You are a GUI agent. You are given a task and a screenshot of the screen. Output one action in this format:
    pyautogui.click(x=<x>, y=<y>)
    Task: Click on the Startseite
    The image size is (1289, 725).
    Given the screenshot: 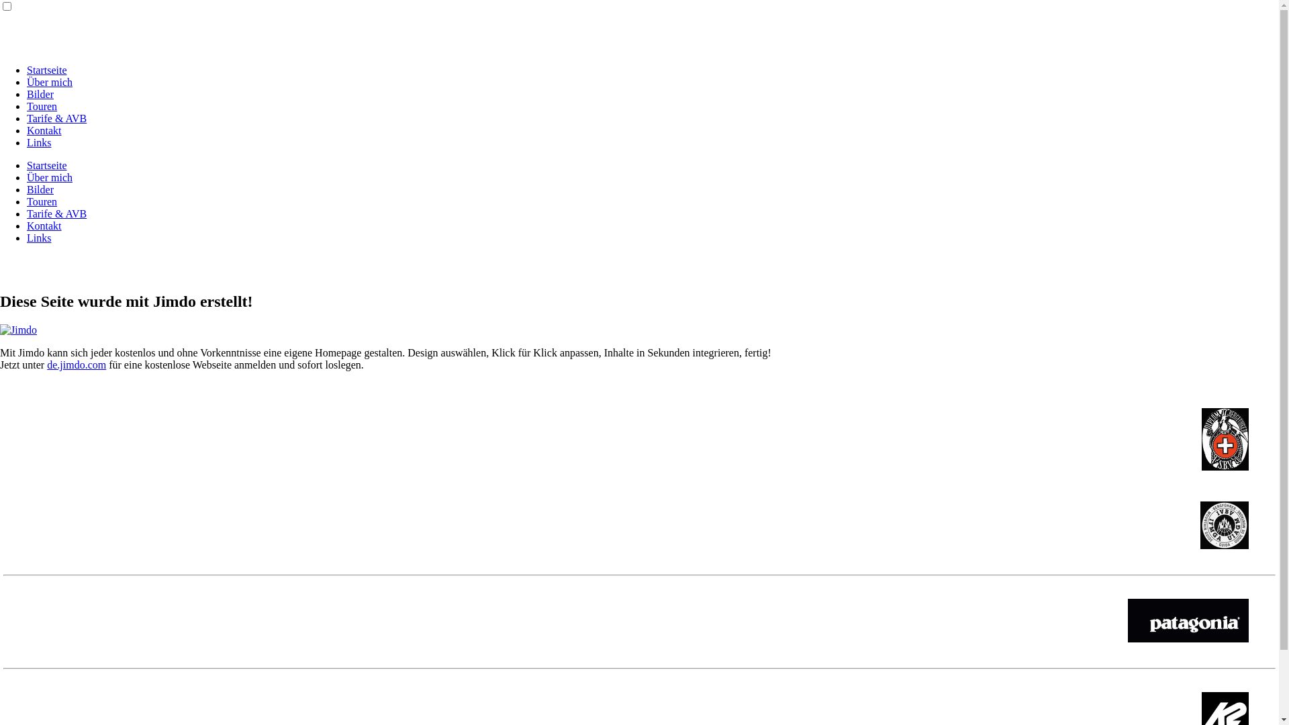 What is the action you would take?
    pyautogui.click(x=47, y=165)
    